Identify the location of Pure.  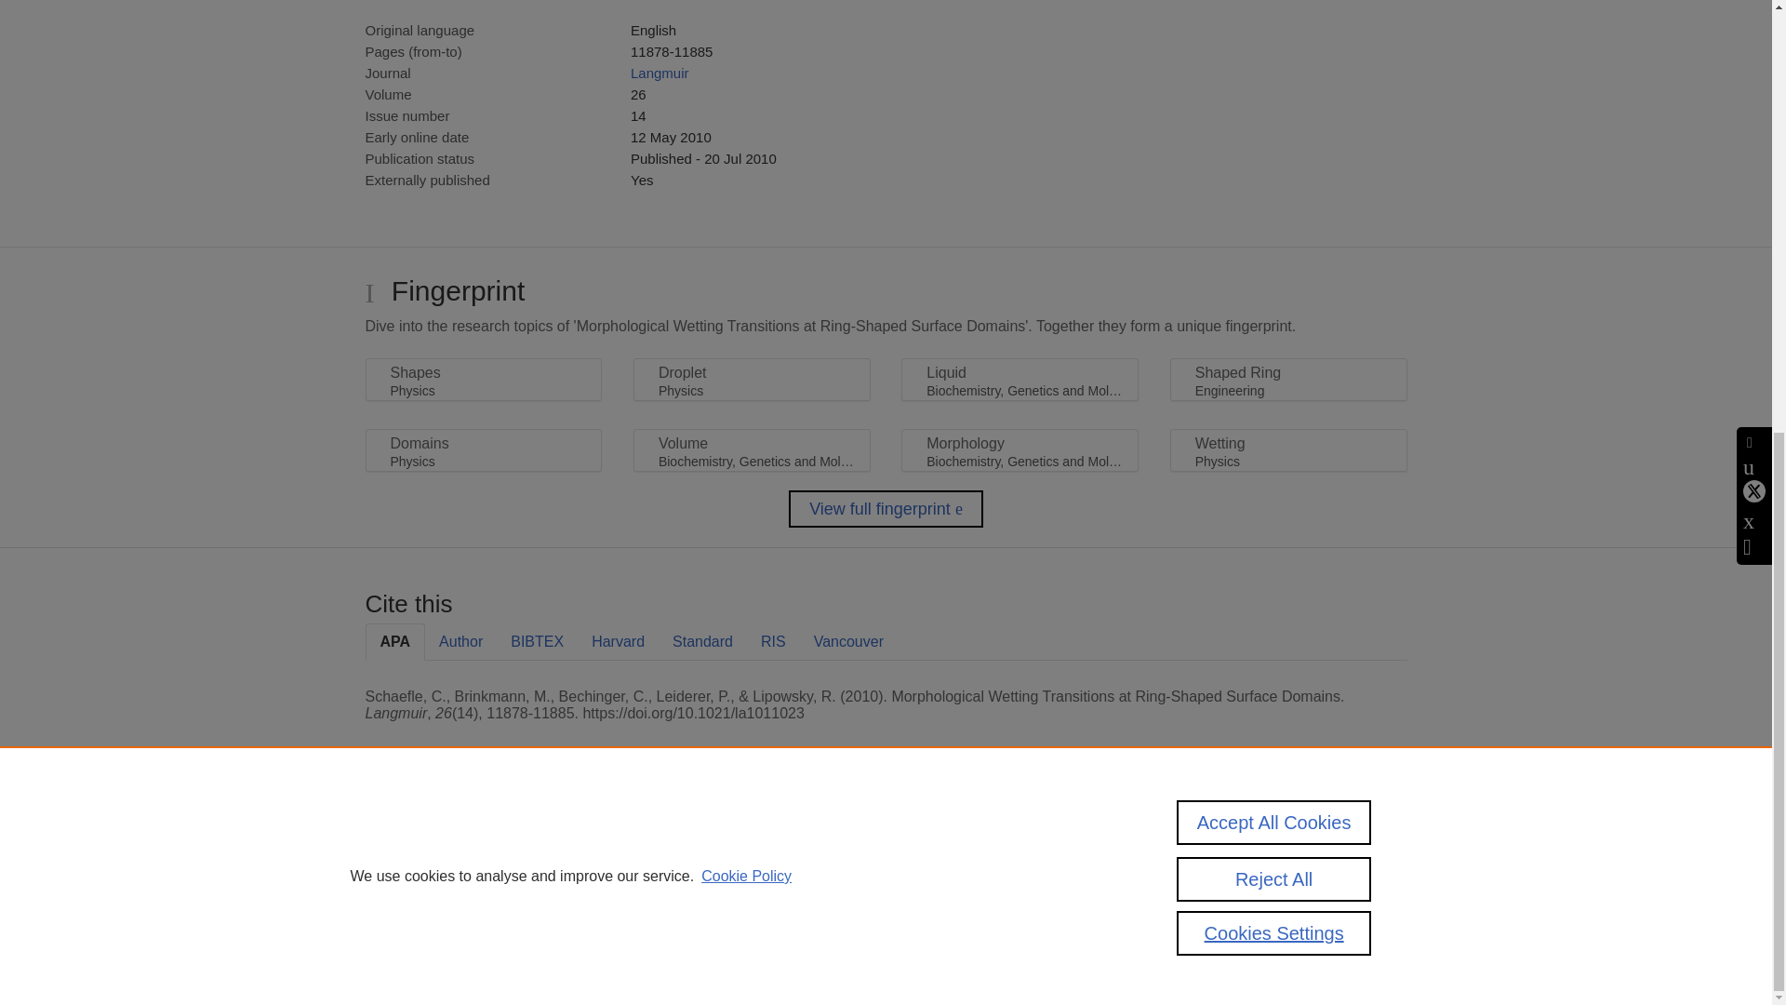
(445, 843).